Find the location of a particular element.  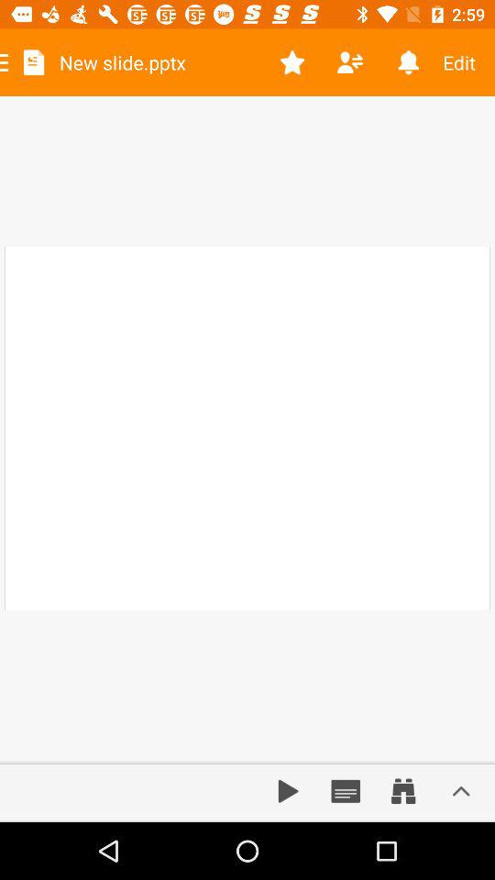

launch icon to the left of the edit icon is located at coordinates (407, 62).